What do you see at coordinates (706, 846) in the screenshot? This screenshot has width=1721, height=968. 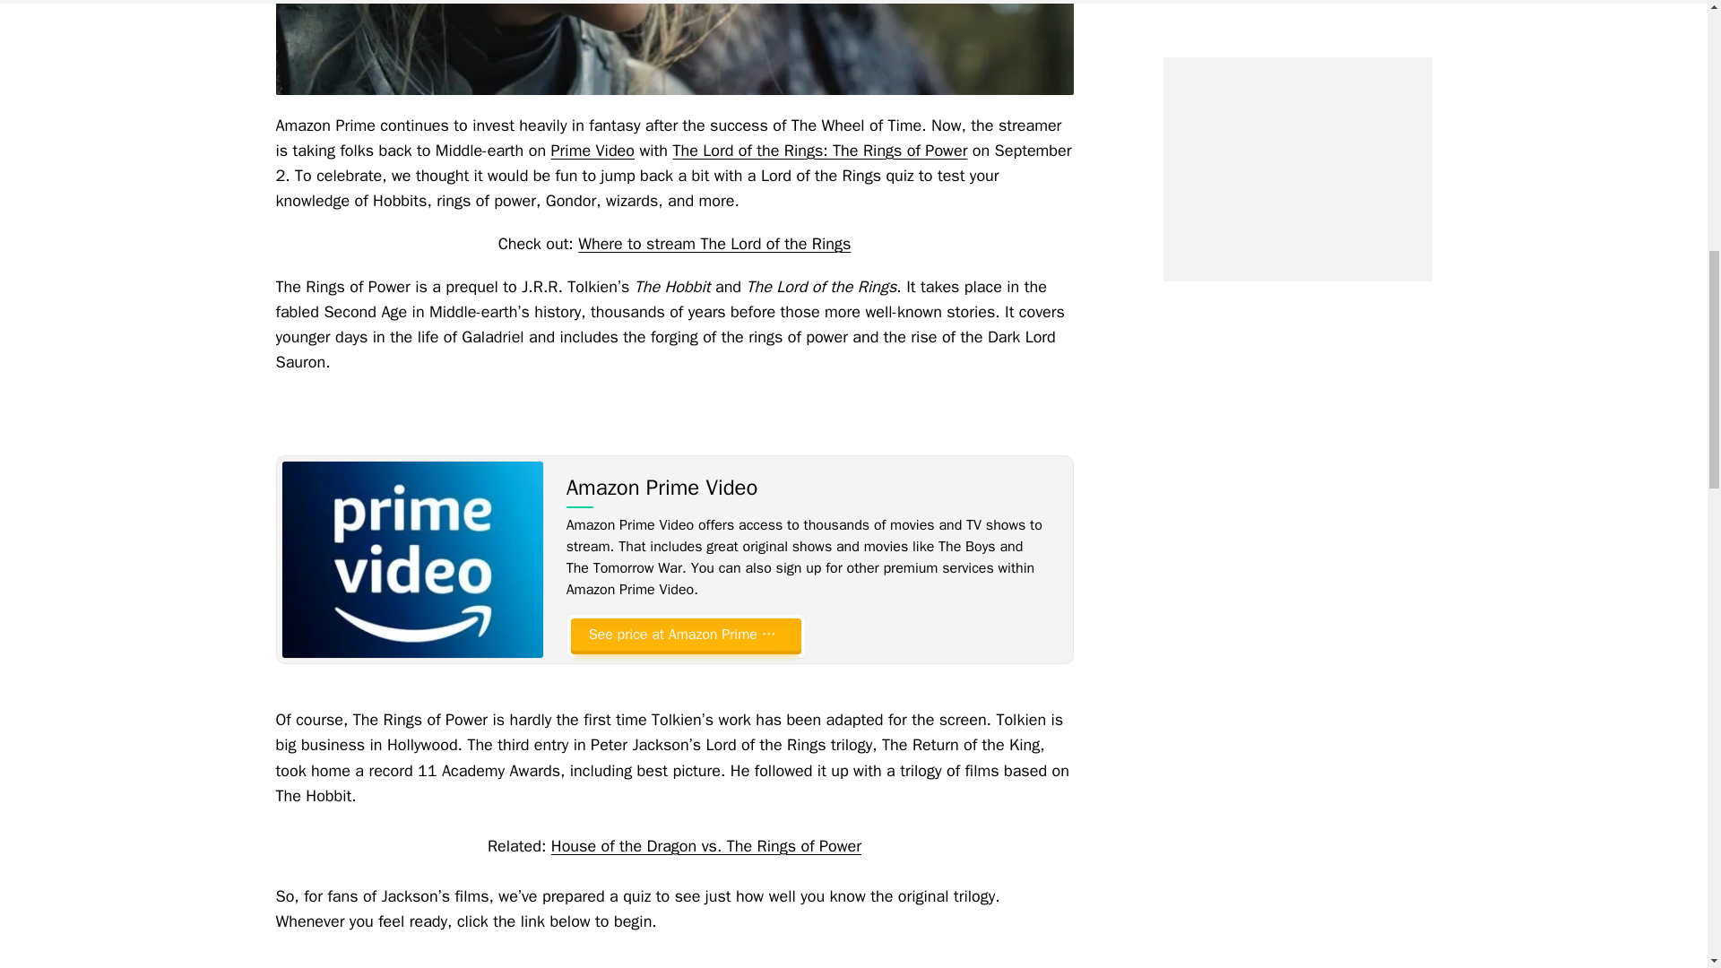 I see `House of the Dragon vs. The Rings of Power` at bounding box center [706, 846].